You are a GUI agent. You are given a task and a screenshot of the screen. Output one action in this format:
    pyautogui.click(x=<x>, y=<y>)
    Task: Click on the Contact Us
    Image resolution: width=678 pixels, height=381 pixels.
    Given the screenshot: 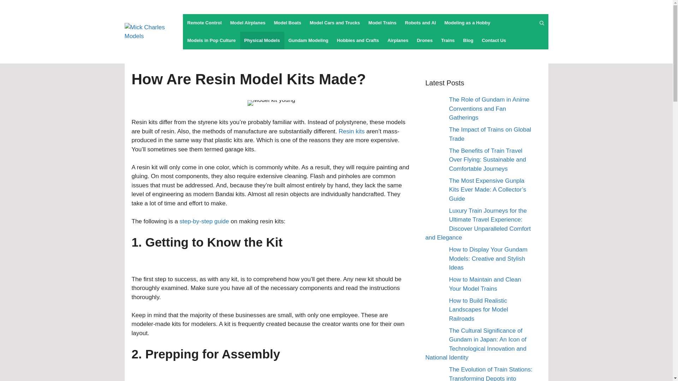 What is the action you would take?
    pyautogui.click(x=494, y=40)
    